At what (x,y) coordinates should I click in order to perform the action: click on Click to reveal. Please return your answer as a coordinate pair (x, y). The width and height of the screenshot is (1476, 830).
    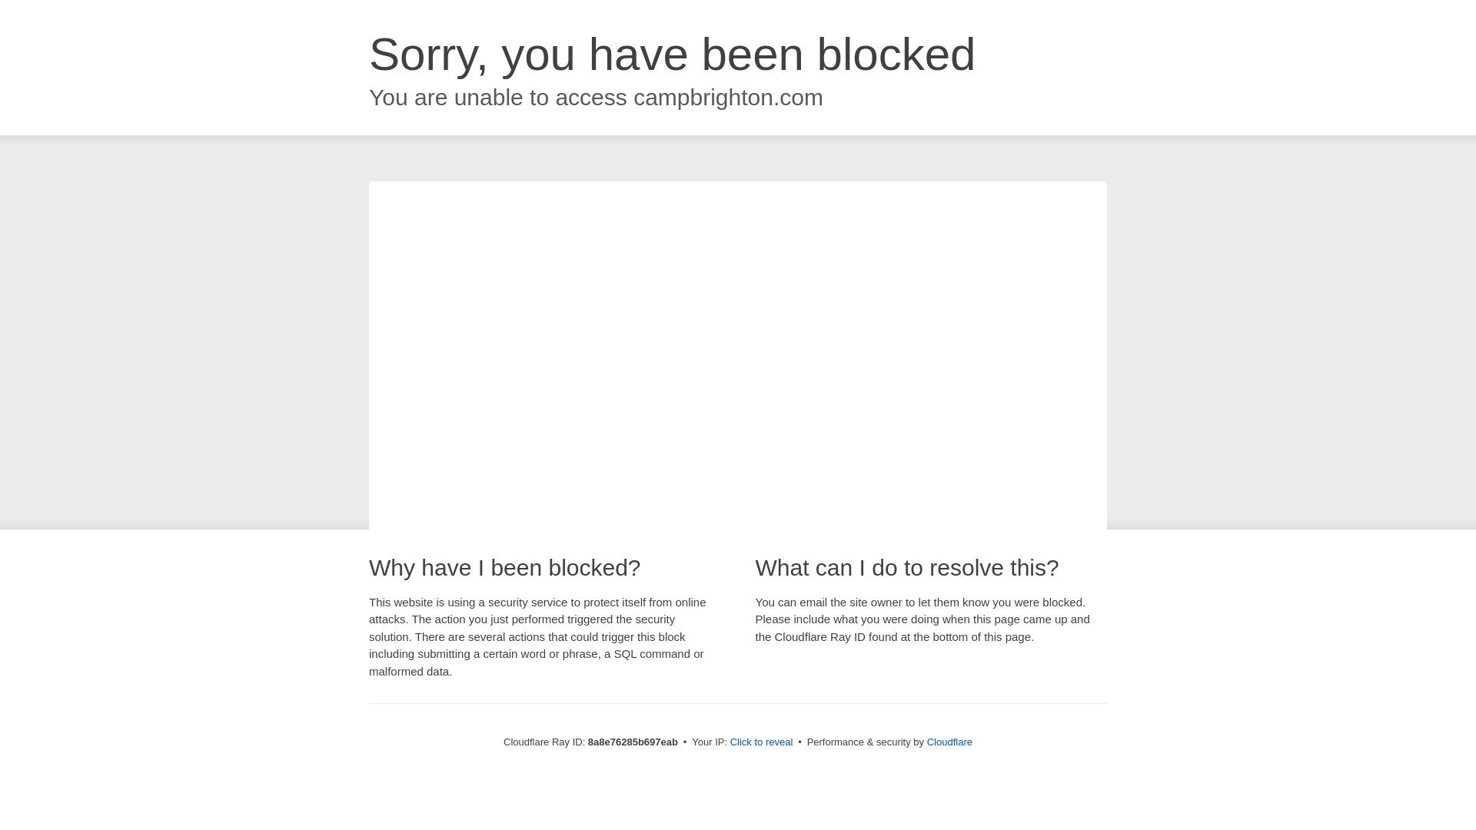
    Looking at the image, I should click on (762, 742).